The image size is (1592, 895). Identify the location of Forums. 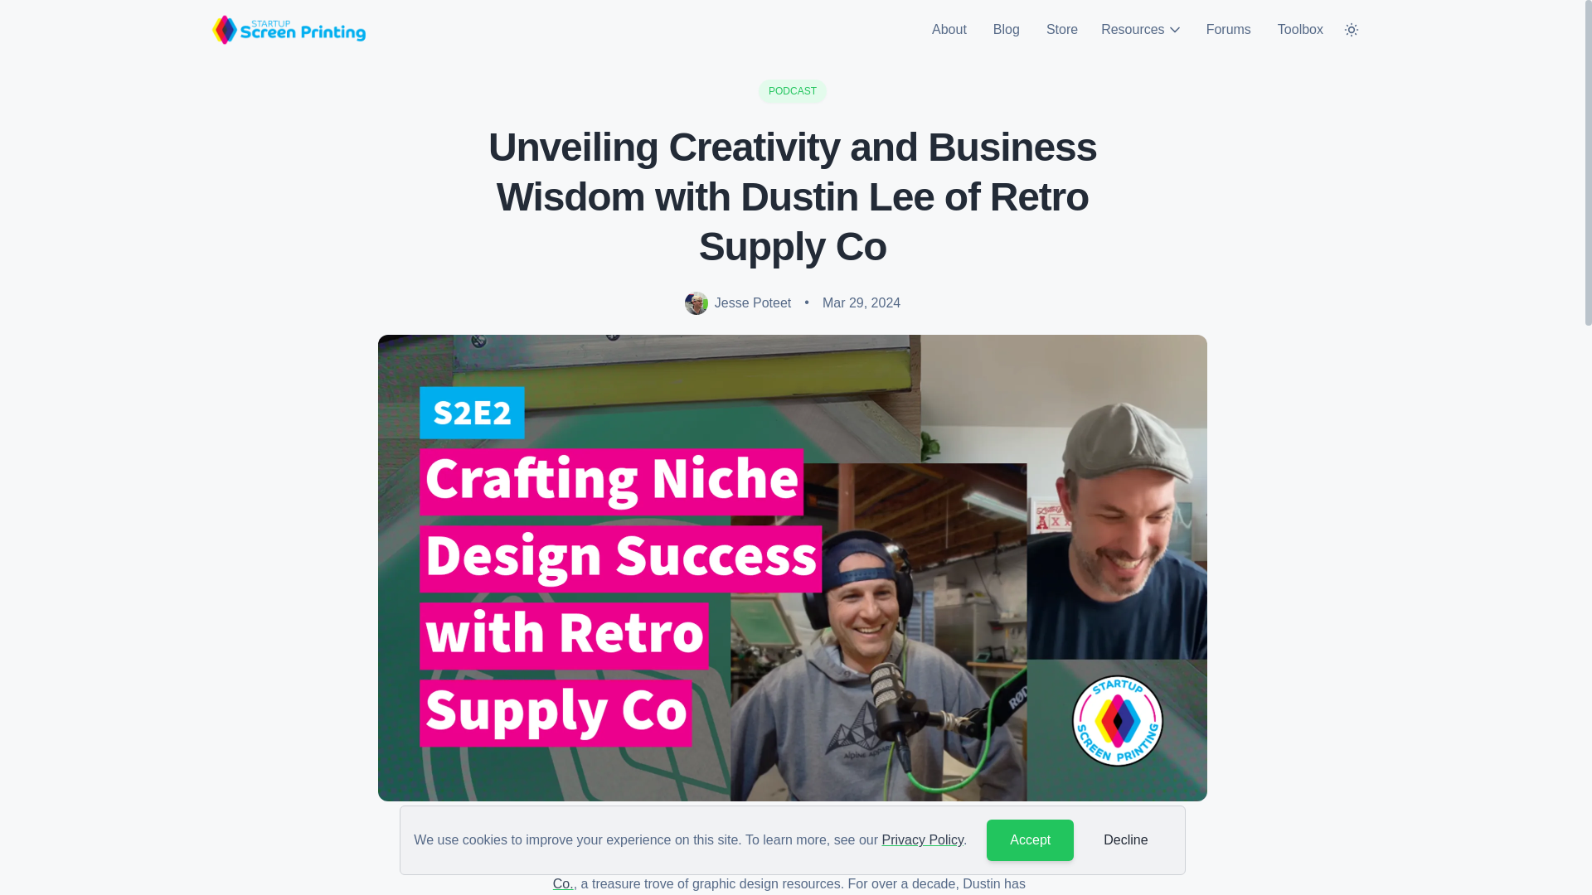
(1228, 30).